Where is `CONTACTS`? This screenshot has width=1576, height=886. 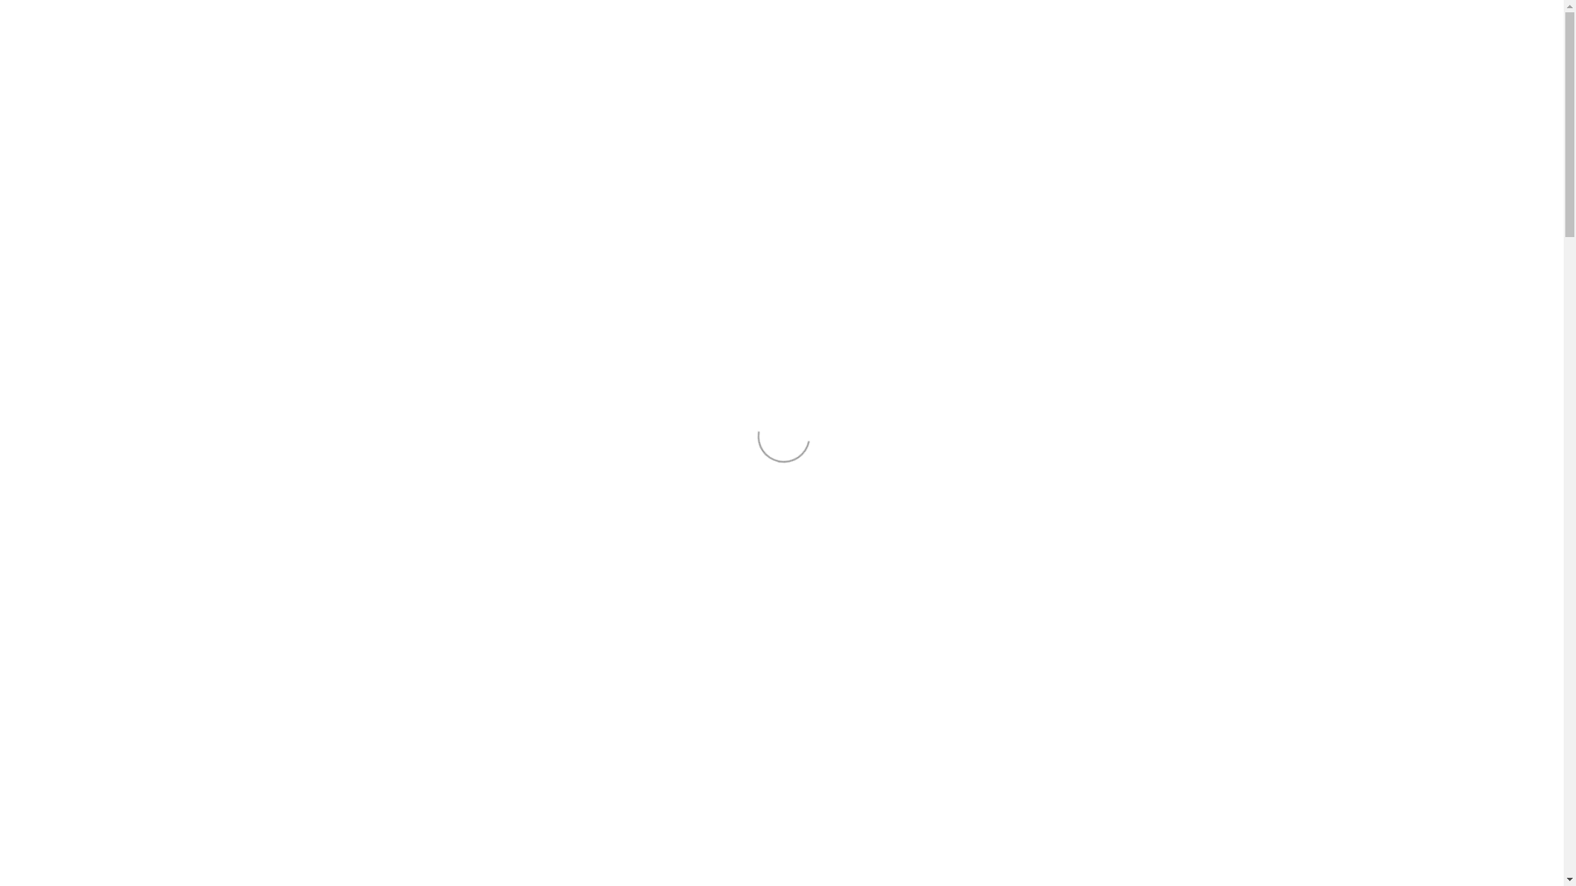
CONTACTS is located at coordinates (1148, 256).